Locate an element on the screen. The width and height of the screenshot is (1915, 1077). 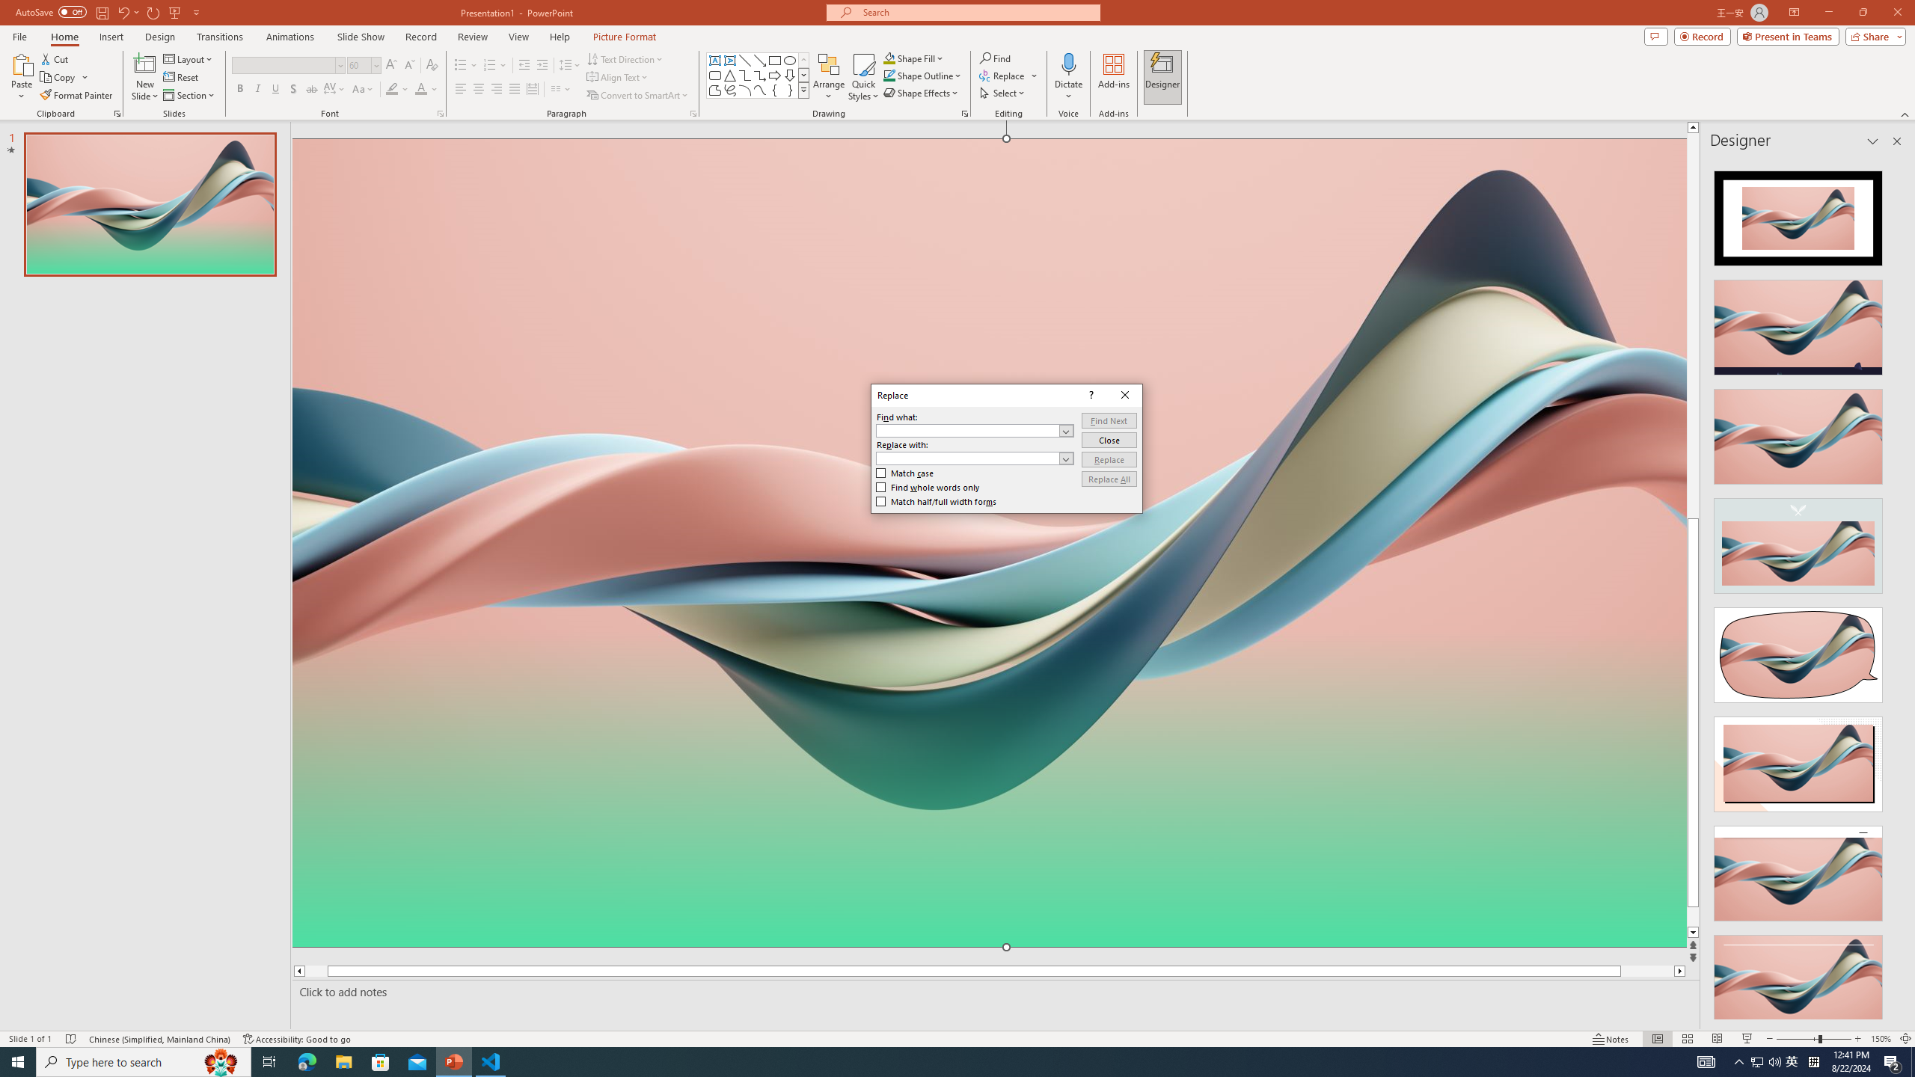
Decorative Locked is located at coordinates (990, 763).